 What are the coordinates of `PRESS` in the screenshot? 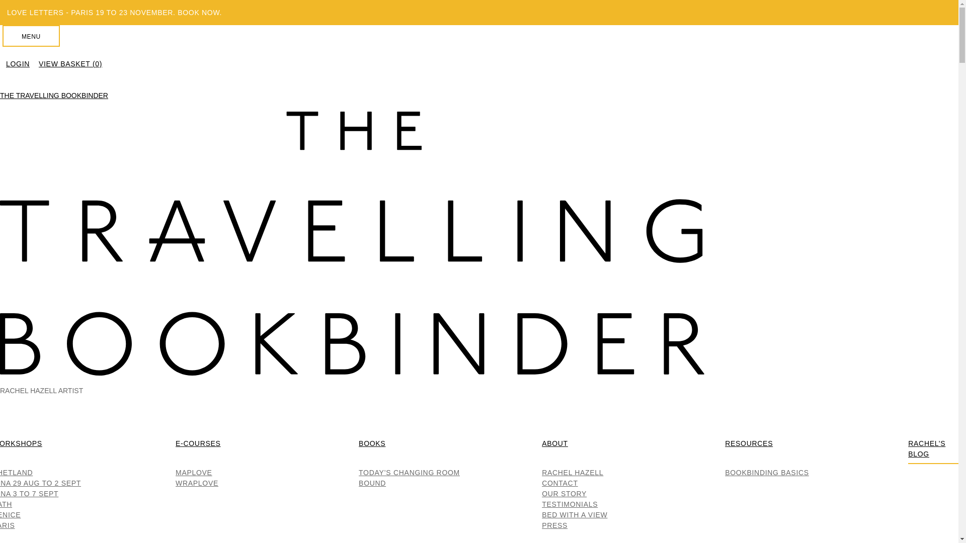 It's located at (554, 525).